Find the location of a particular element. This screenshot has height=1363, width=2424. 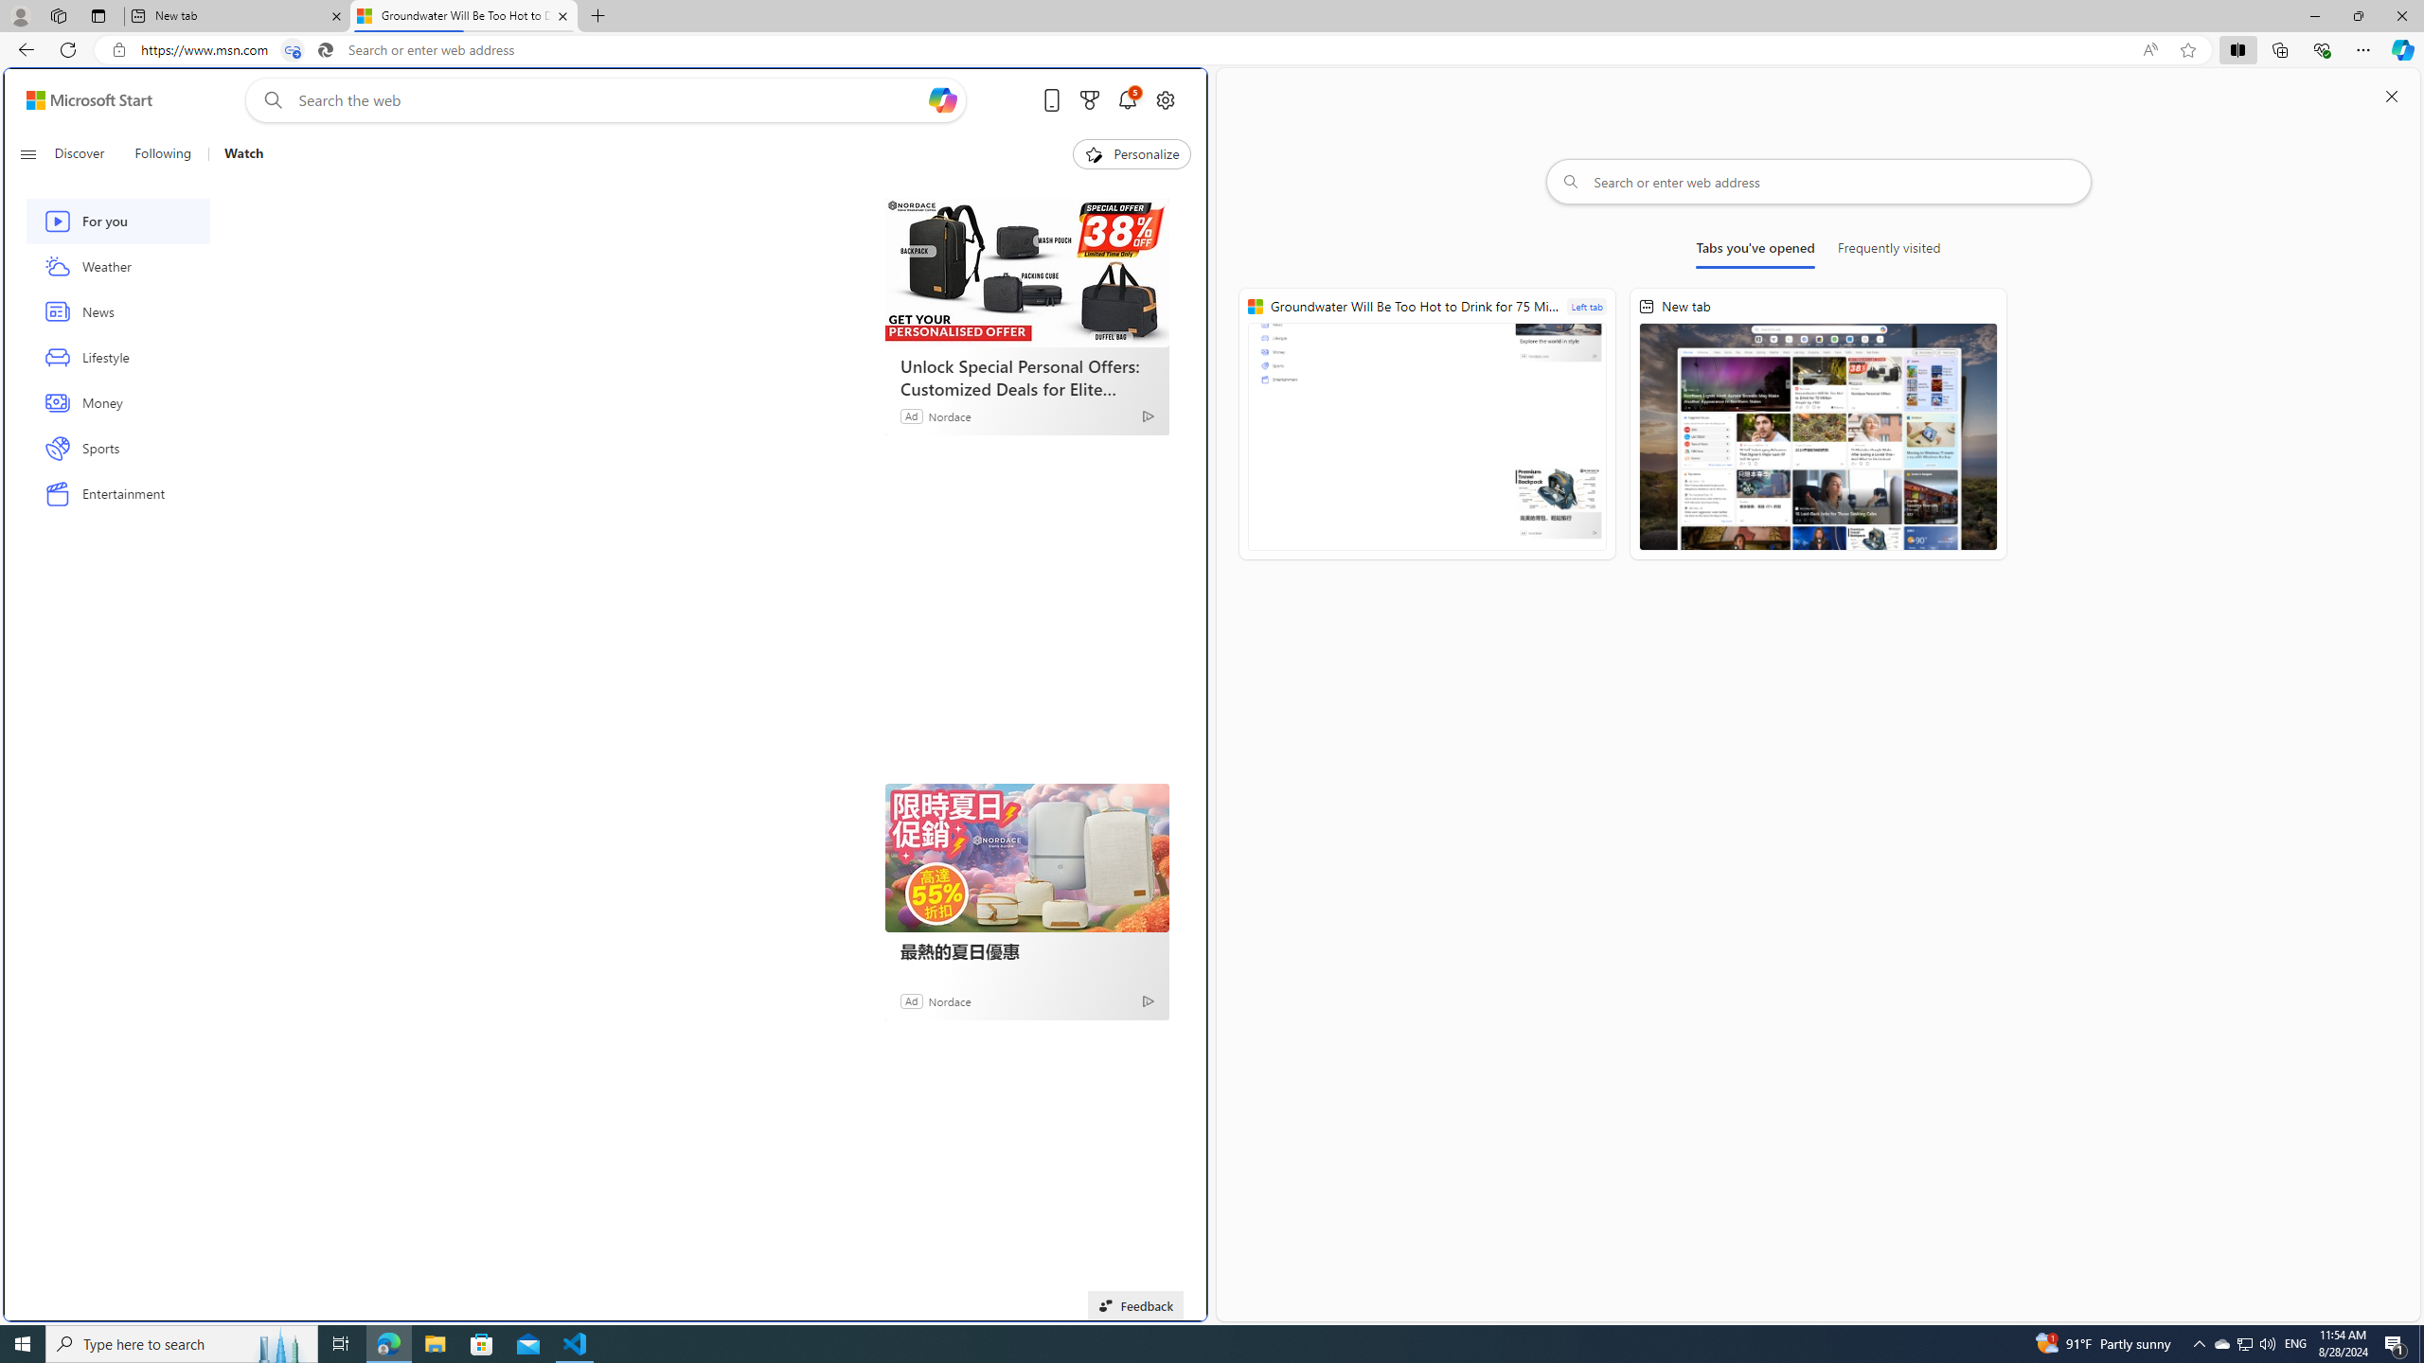

Frequently visited is located at coordinates (1889, 252).